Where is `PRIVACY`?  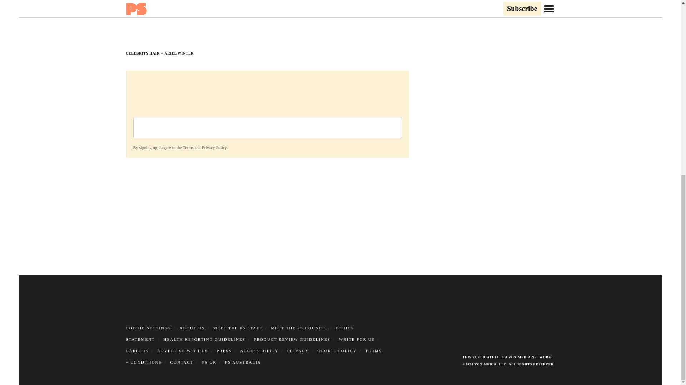 PRIVACY is located at coordinates (298, 351).